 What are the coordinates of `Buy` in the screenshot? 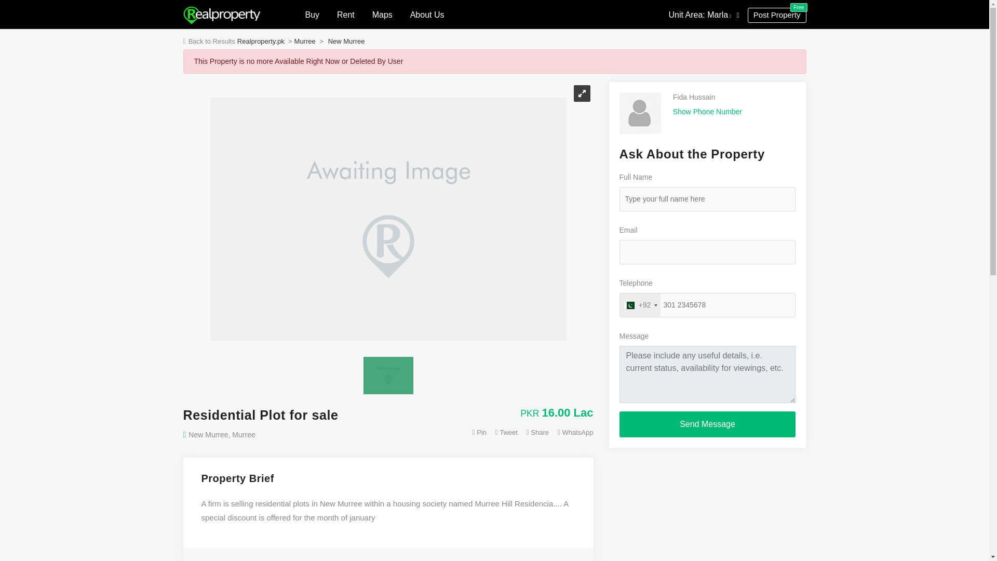 It's located at (313, 15).